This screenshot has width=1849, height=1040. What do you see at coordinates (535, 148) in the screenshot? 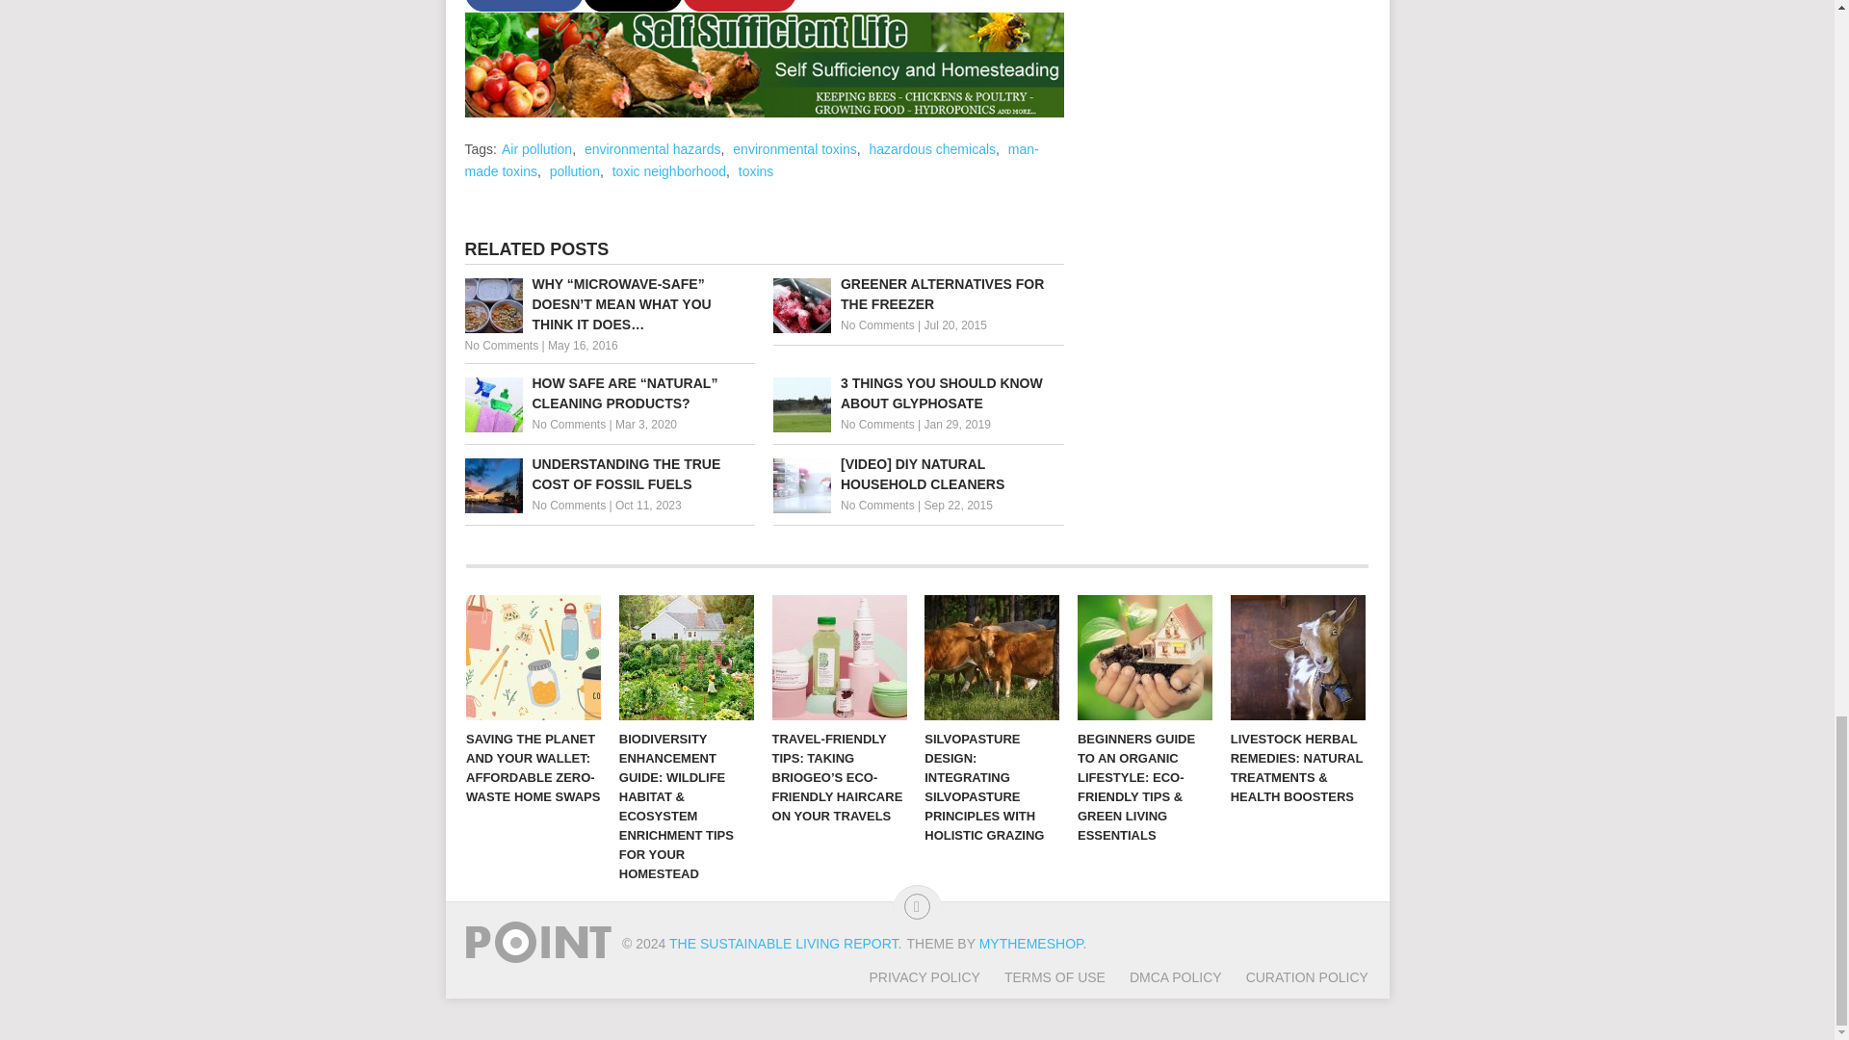
I see `Air pollution` at bounding box center [535, 148].